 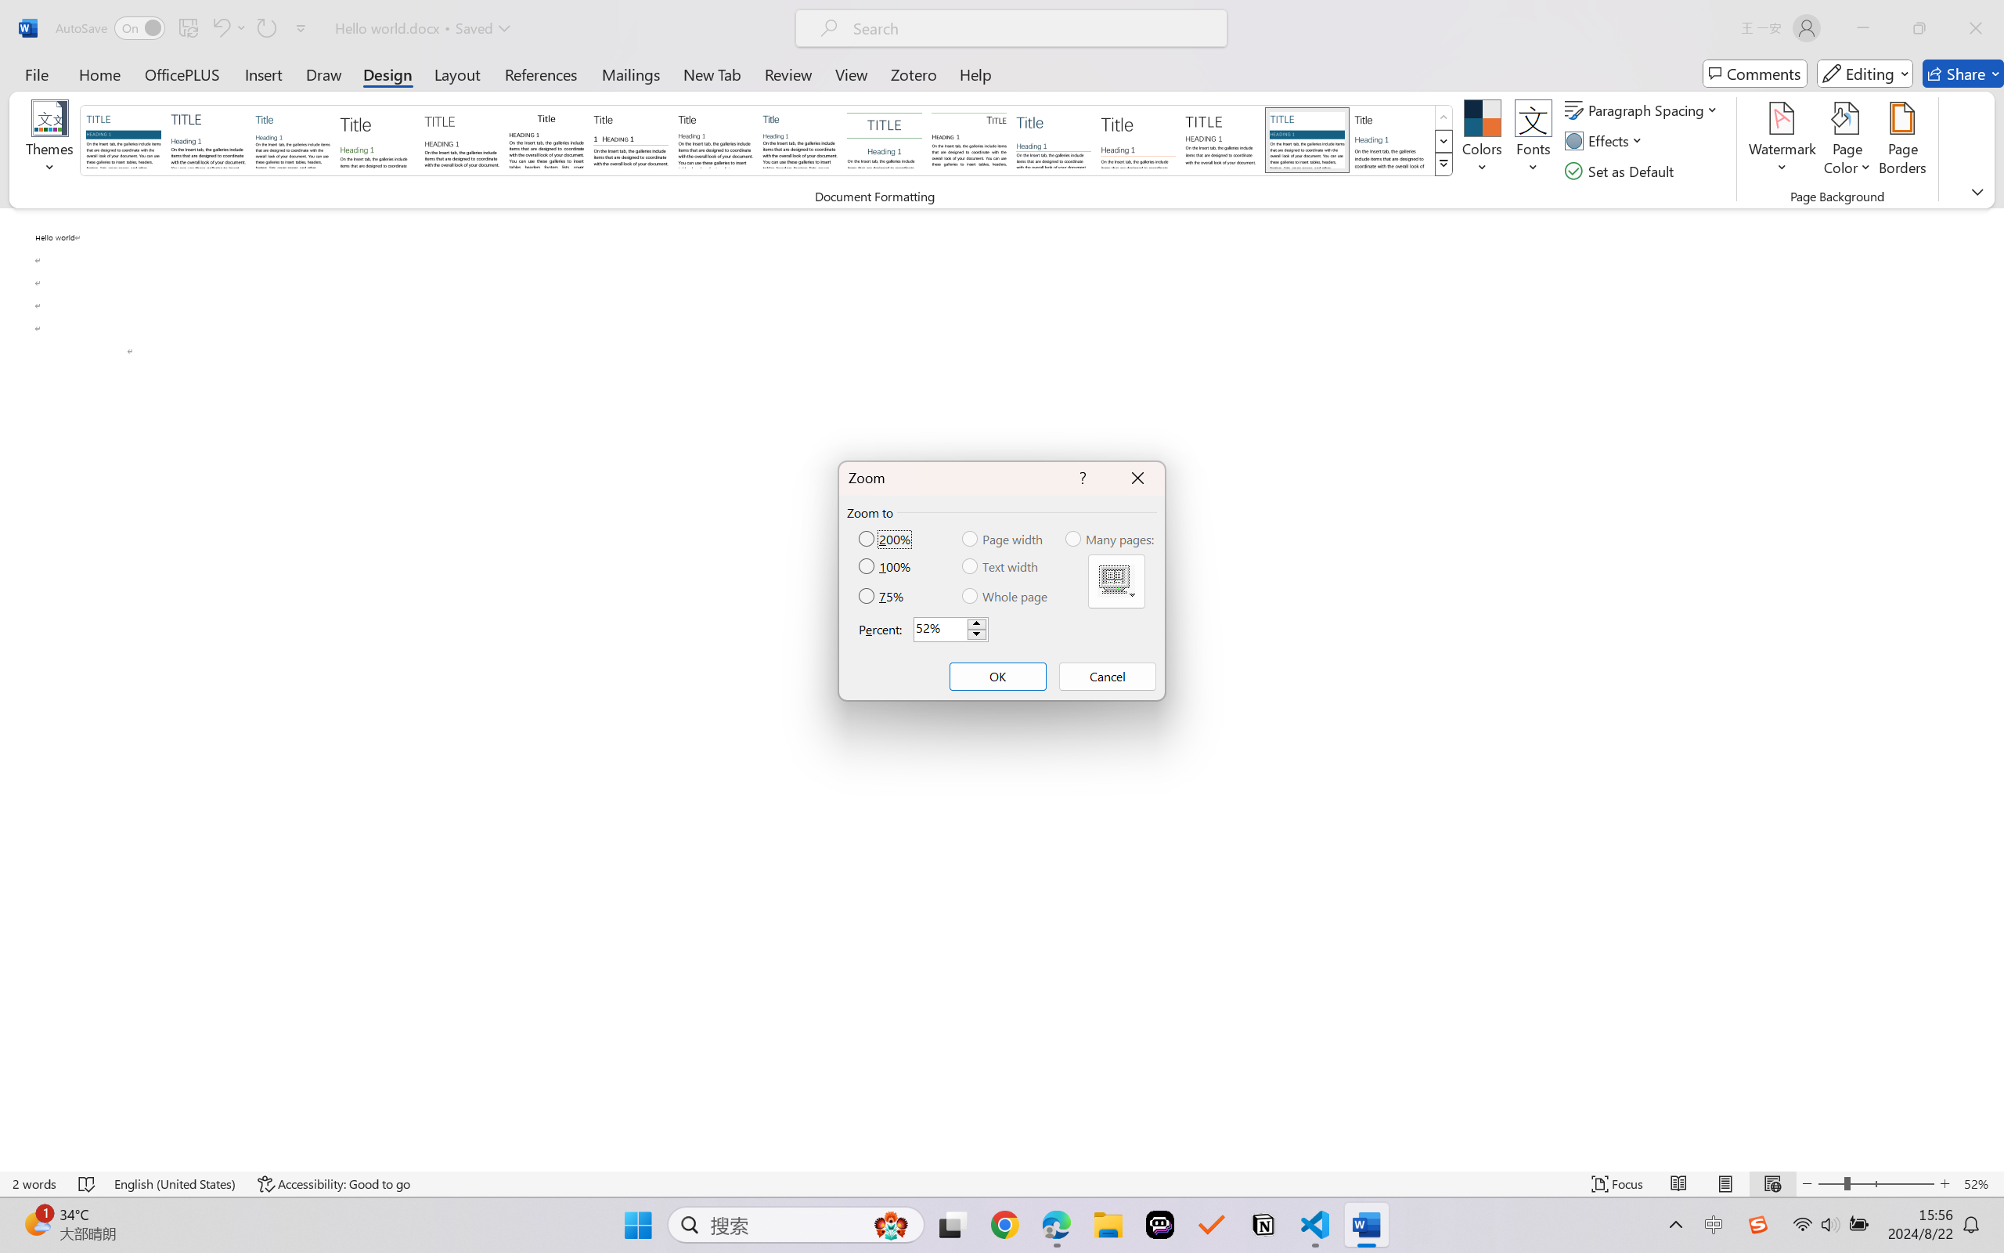 I want to click on View, so click(x=852, y=74).